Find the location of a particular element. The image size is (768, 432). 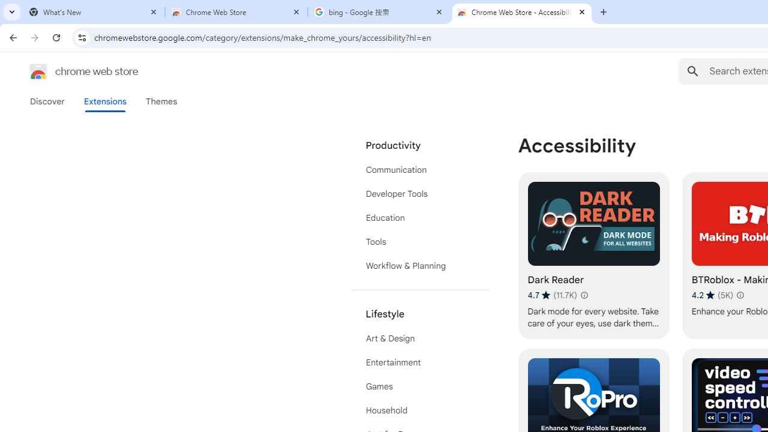

Games is located at coordinates (420, 386).